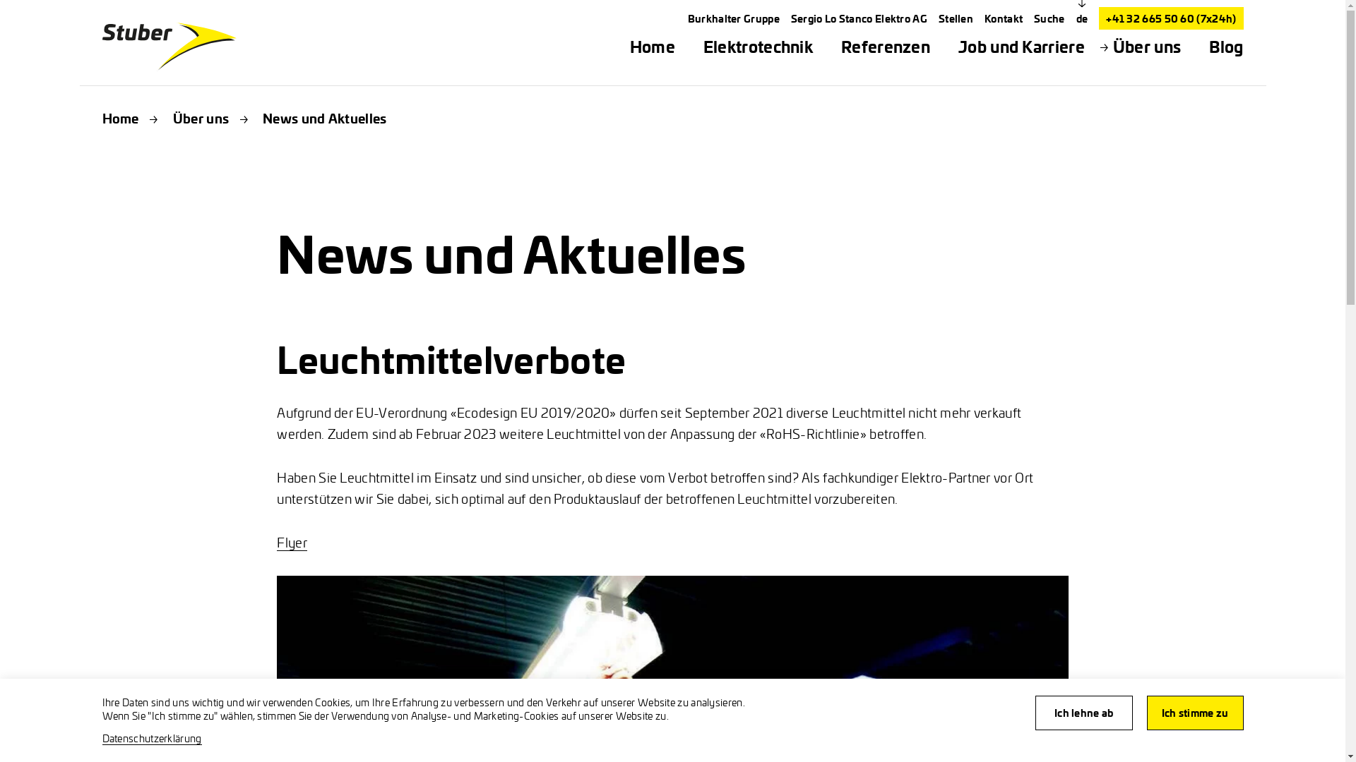  Describe the element at coordinates (1171, 18) in the screenshot. I see `+41 32 665 50 60 (7x24h)` at that location.